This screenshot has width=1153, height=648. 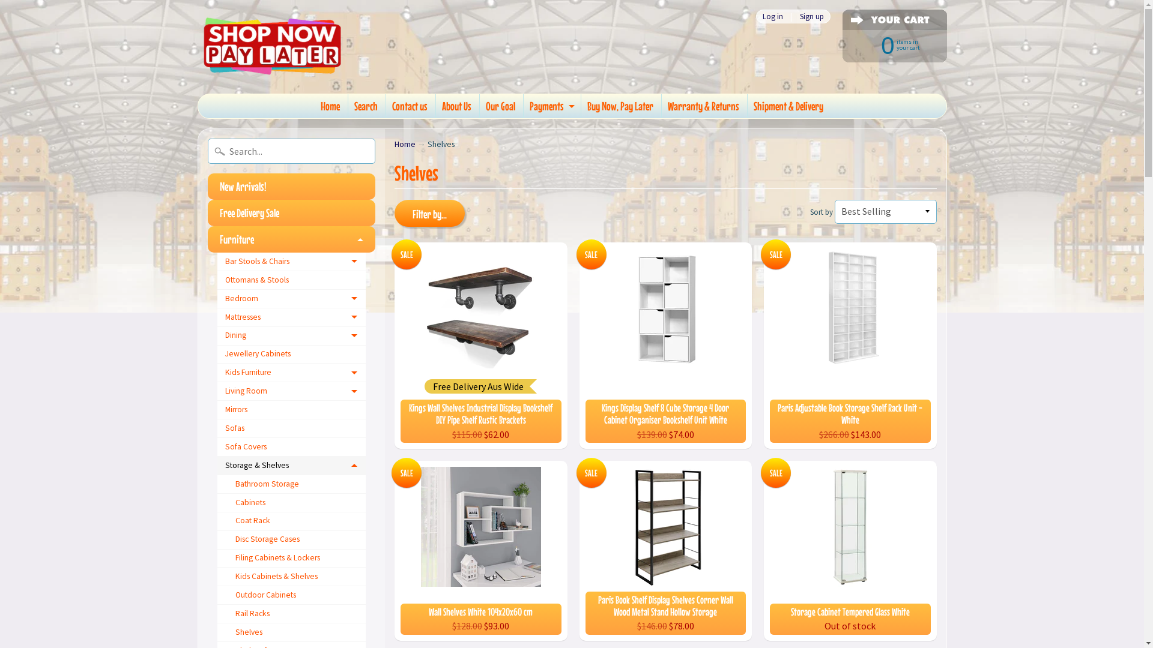 What do you see at coordinates (292, 503) in the screenshot?
I see `Cabinets` at bounding box center [292, 503].